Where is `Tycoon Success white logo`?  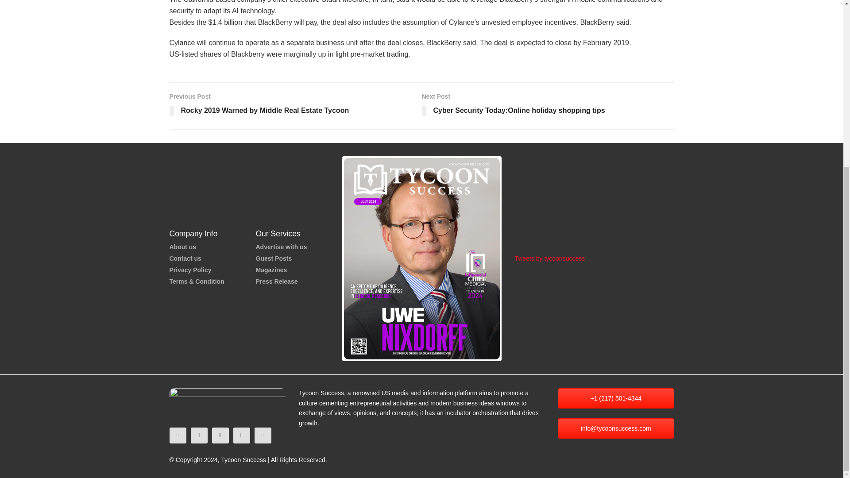 Tycoon Success white logo is located at coordinates (228, 401).